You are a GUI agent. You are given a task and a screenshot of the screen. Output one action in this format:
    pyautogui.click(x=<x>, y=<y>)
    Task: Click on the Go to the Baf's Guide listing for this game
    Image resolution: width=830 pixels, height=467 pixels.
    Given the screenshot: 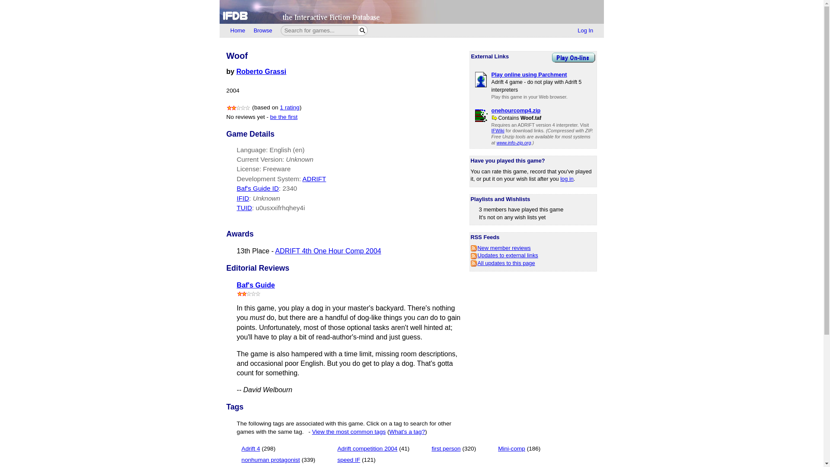 What is the action you would take?
    pyautogui.click(x=290, y=188)
    